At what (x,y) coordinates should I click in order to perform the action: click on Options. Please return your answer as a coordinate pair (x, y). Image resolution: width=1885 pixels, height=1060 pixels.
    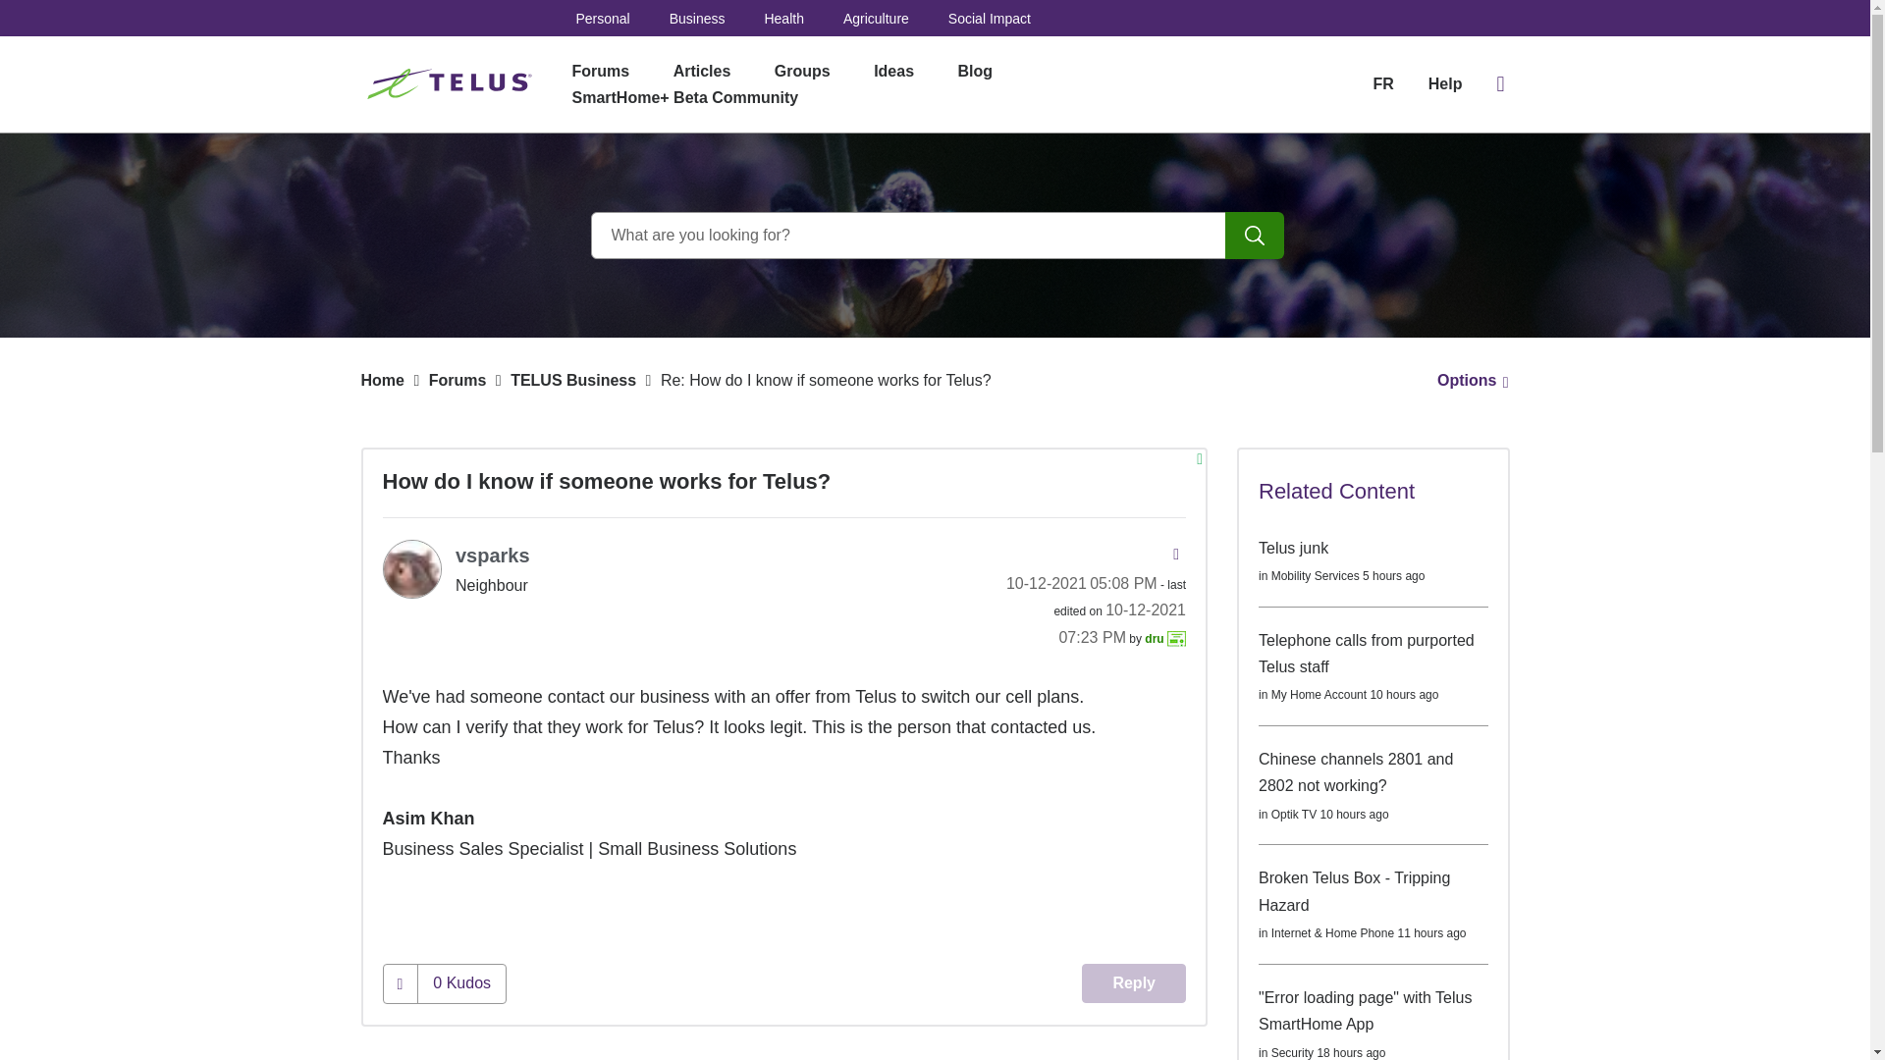
    Looking at the image, I should click on (1467, 381).